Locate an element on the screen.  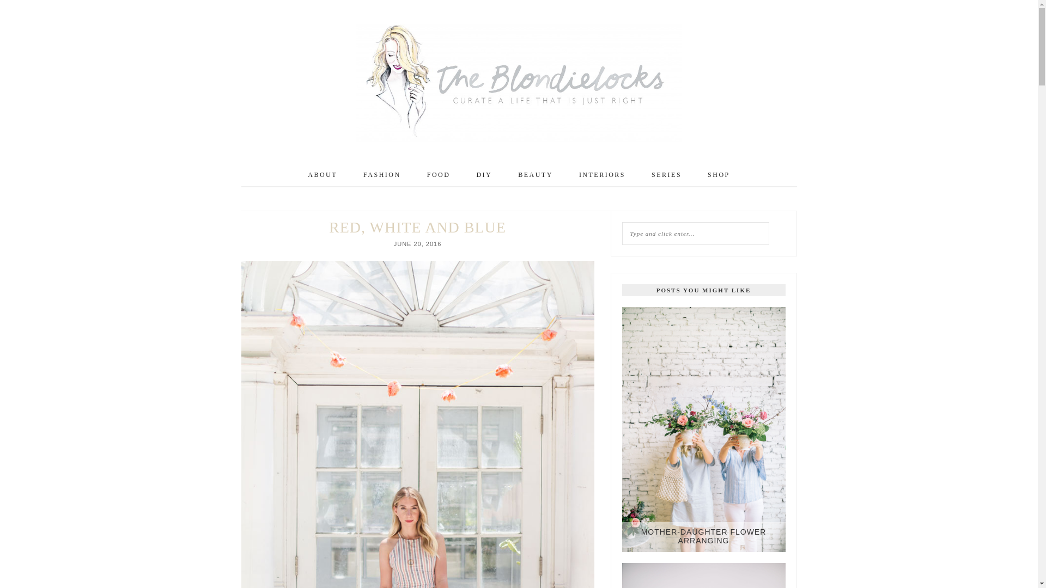
FASHION is located at coordinates (381, 175).